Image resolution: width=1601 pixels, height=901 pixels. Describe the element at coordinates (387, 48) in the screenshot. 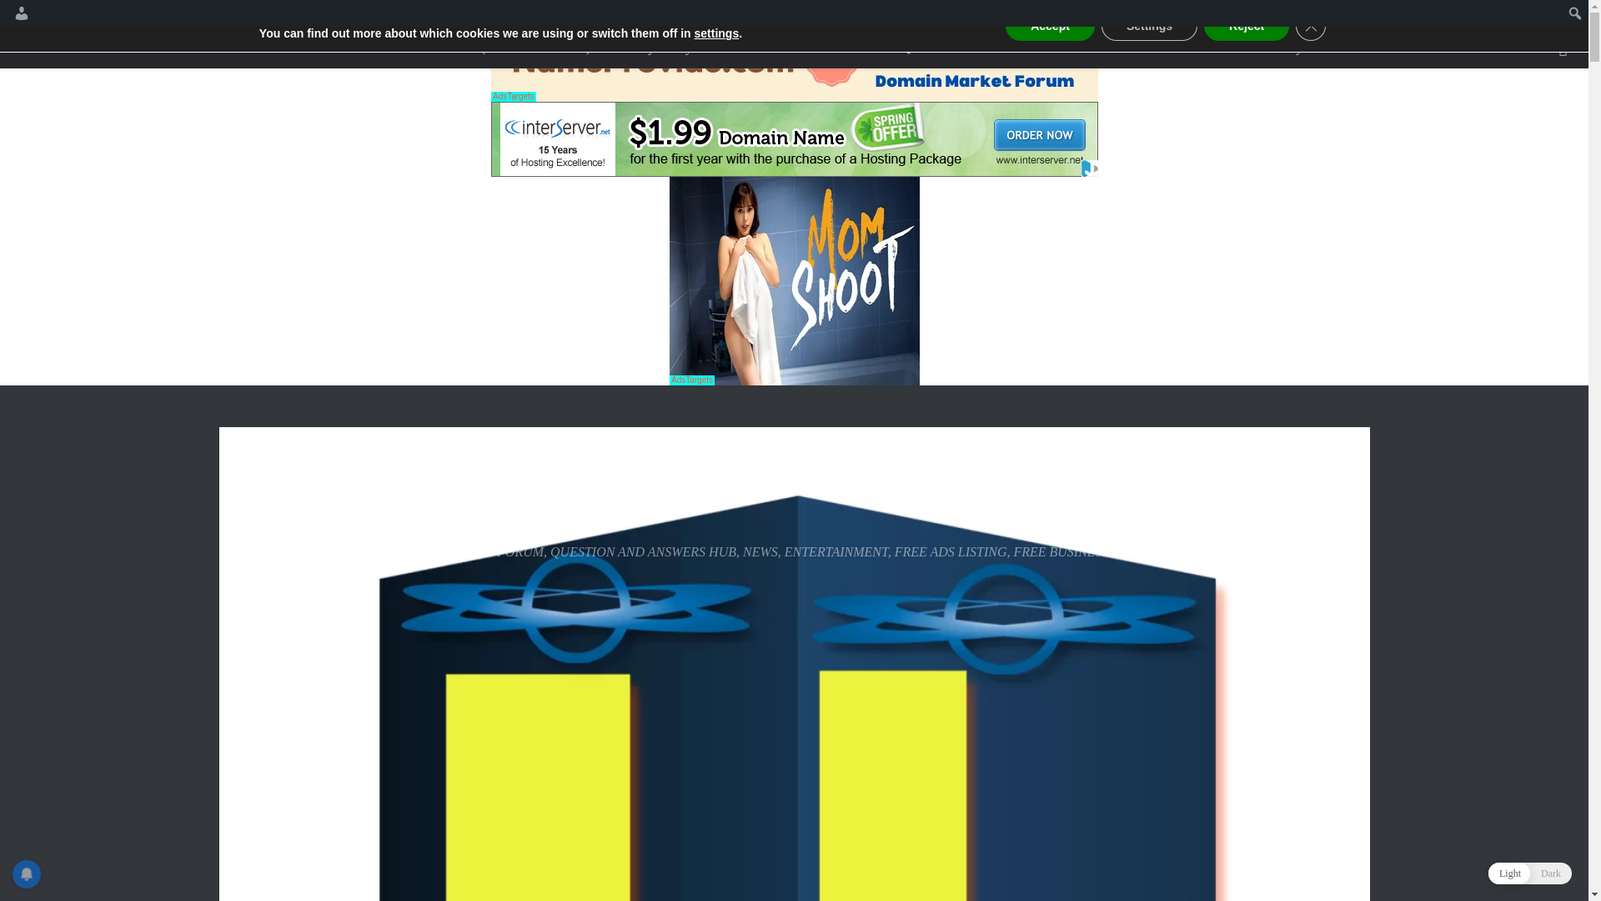

I see `Contact us` at that location.